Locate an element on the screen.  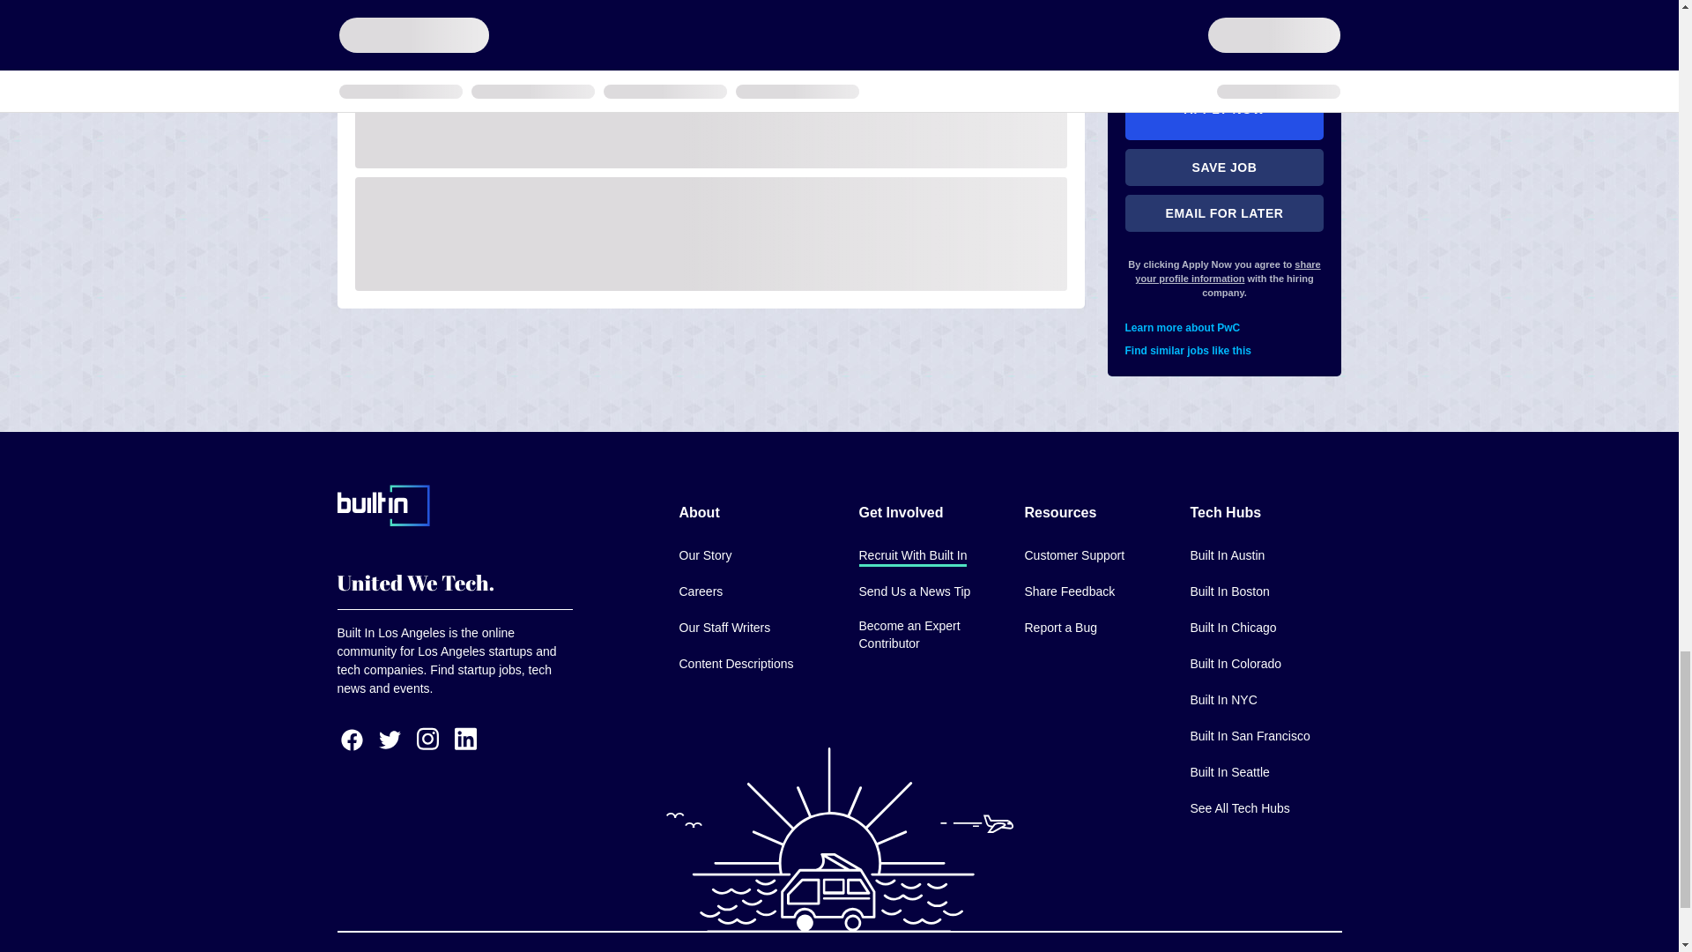
Become an Expert Contributor is located at coordinates (927, 636).